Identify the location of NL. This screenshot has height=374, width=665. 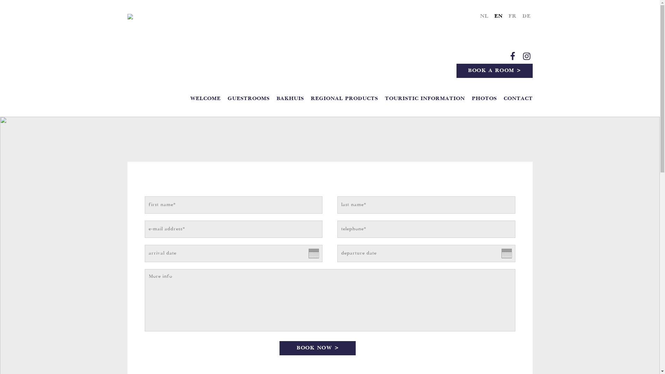
(484, 17).